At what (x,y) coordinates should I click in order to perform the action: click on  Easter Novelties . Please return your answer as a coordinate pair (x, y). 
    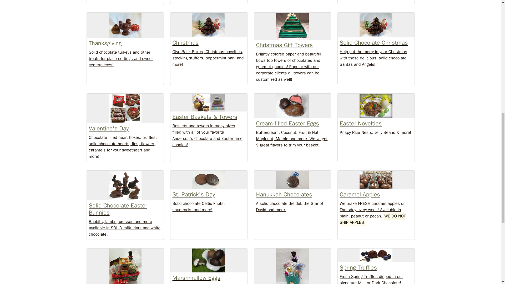
    Looking at the image, I should click on (376, 106).